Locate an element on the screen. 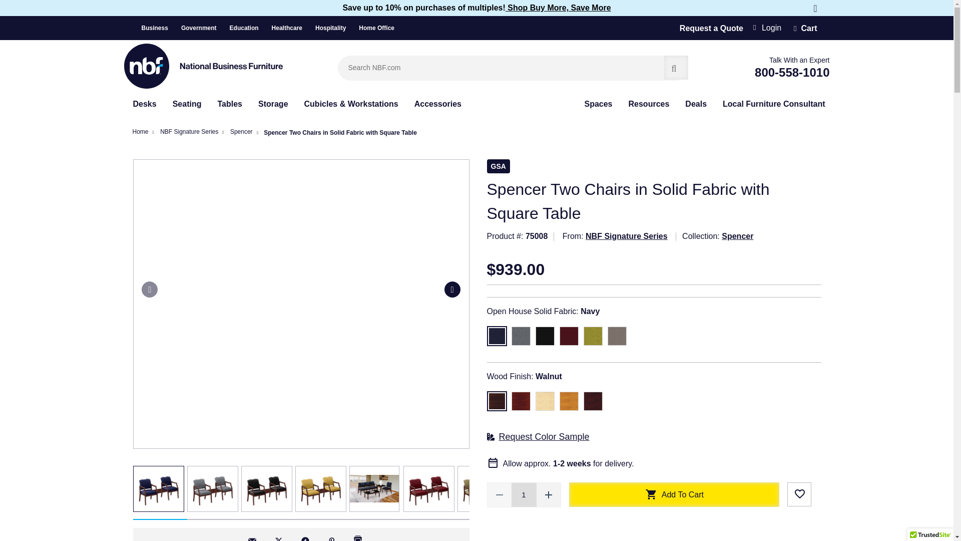 This screenshot has width=961, height=541. Spencer Two Chairs in Solid Fabric with Square Table is located at coordinates (266, 488).